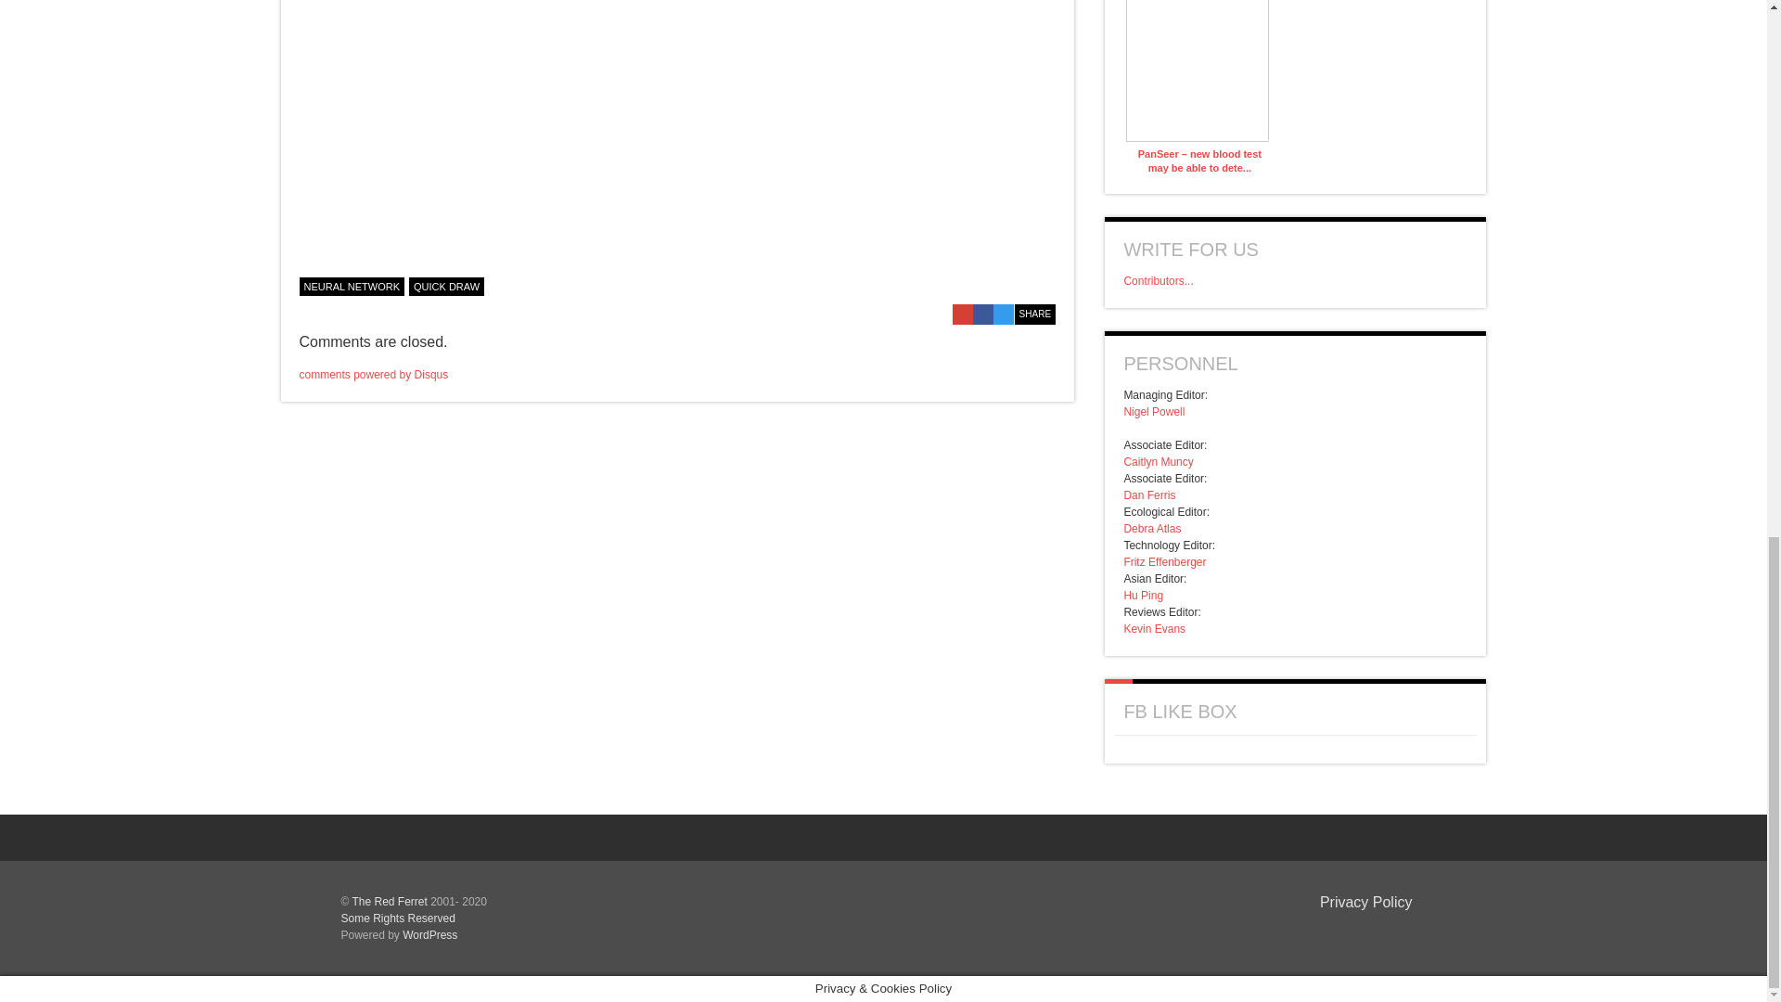 Image resolution: width=1781 pixels, height=1002 pixels. What do you see at coordinates (1046, 284) in the screenshot?
I see `I like this article` at bounding box center [1046, 284].